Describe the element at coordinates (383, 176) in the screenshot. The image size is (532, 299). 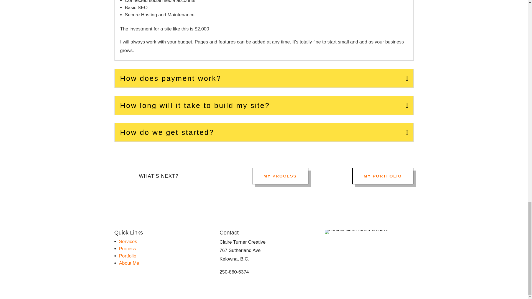
I see `MY PORTFOLIO` at that location.